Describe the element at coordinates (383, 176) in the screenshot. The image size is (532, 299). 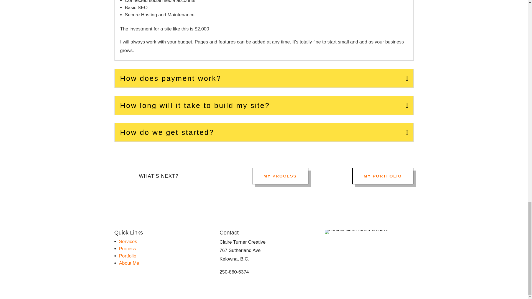
I see `MY PORTFOLIO` at that location.